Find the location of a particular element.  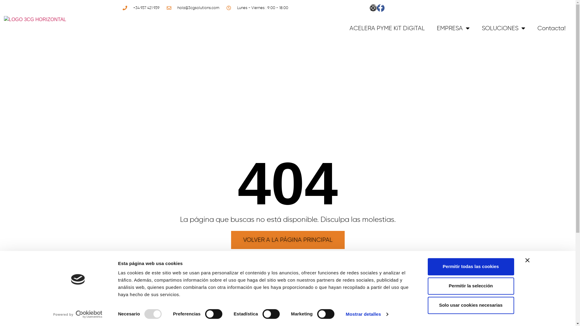

hola@3cgsolutions.com is located at coordinates (192, 8).